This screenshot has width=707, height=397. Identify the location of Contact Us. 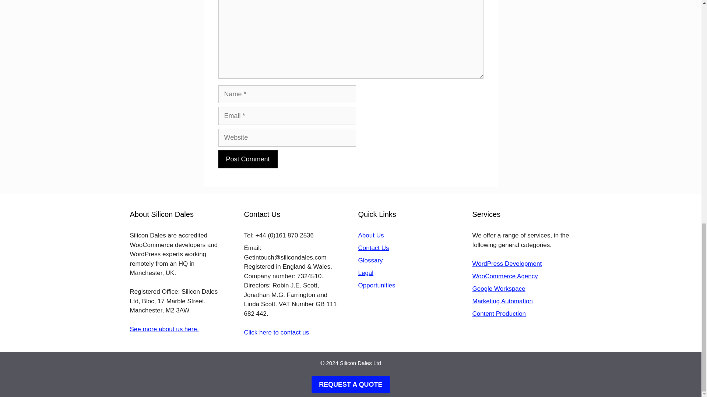
(373, 248).